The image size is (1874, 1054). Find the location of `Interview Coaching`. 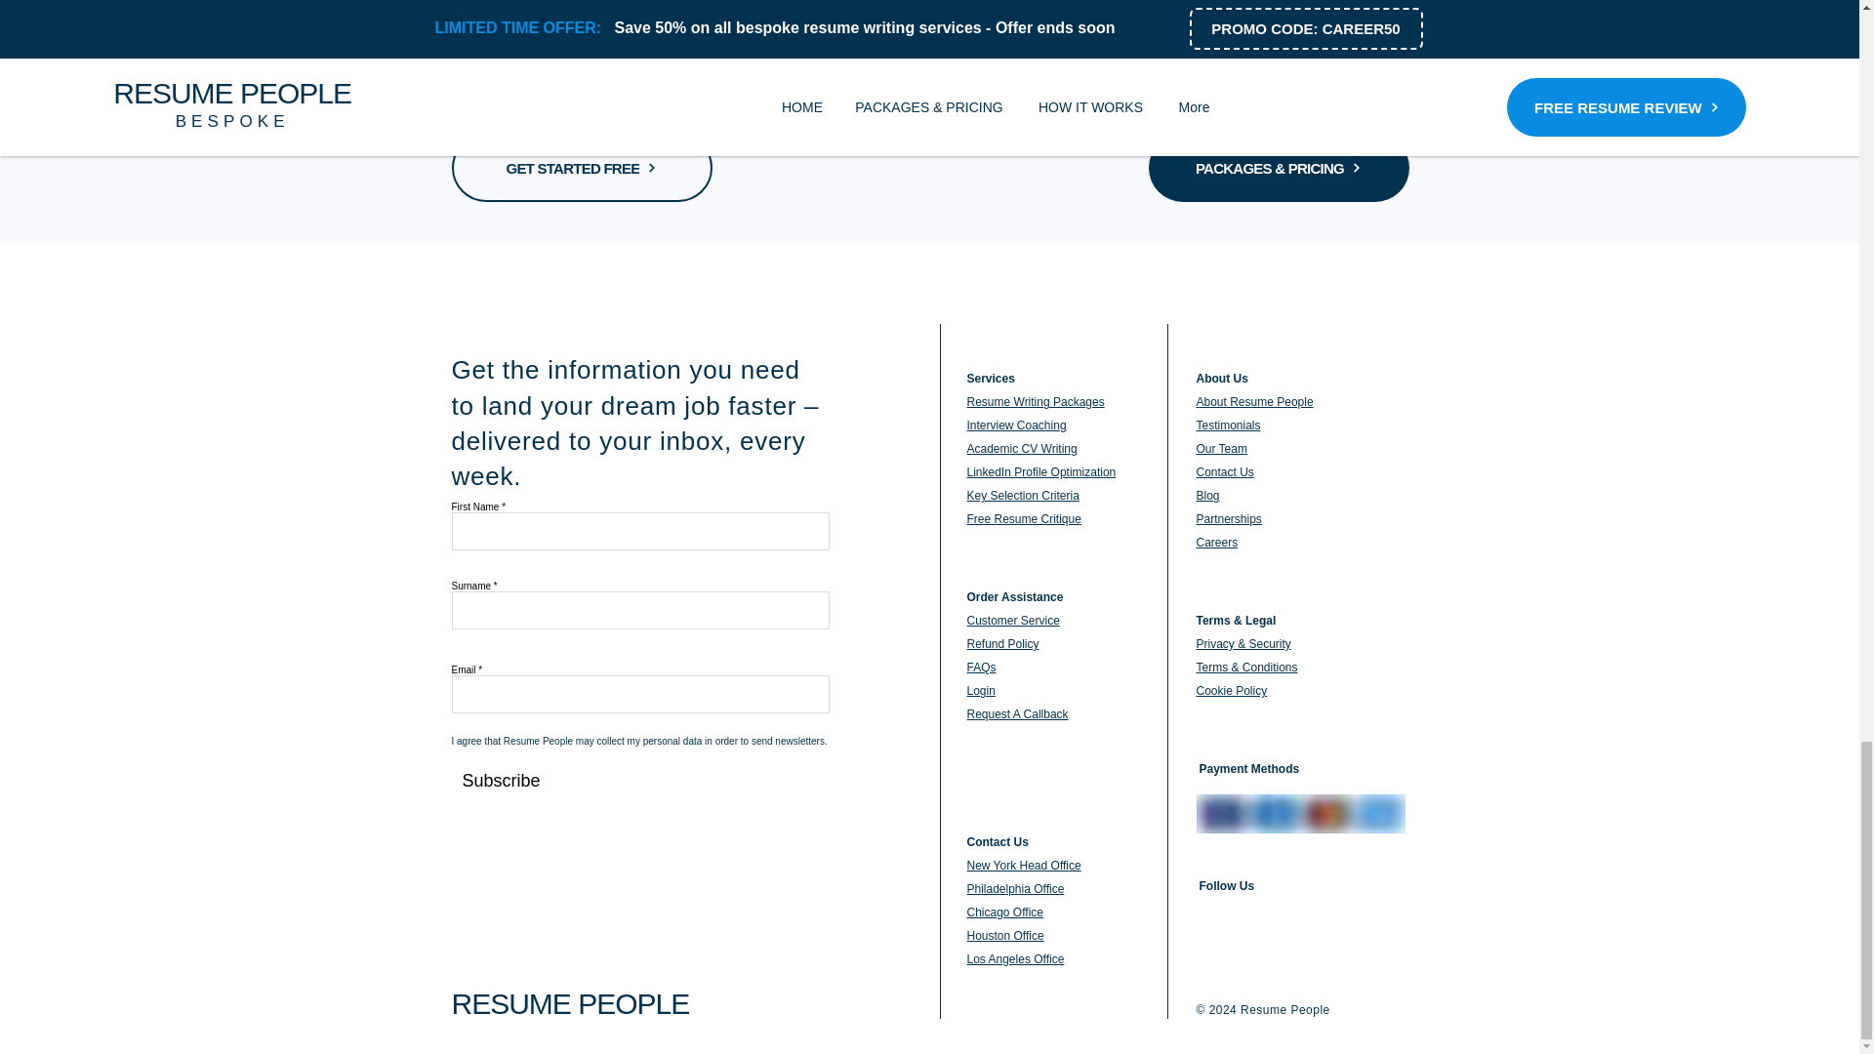

Interview Coaching is located at coordinates (1016, 425).